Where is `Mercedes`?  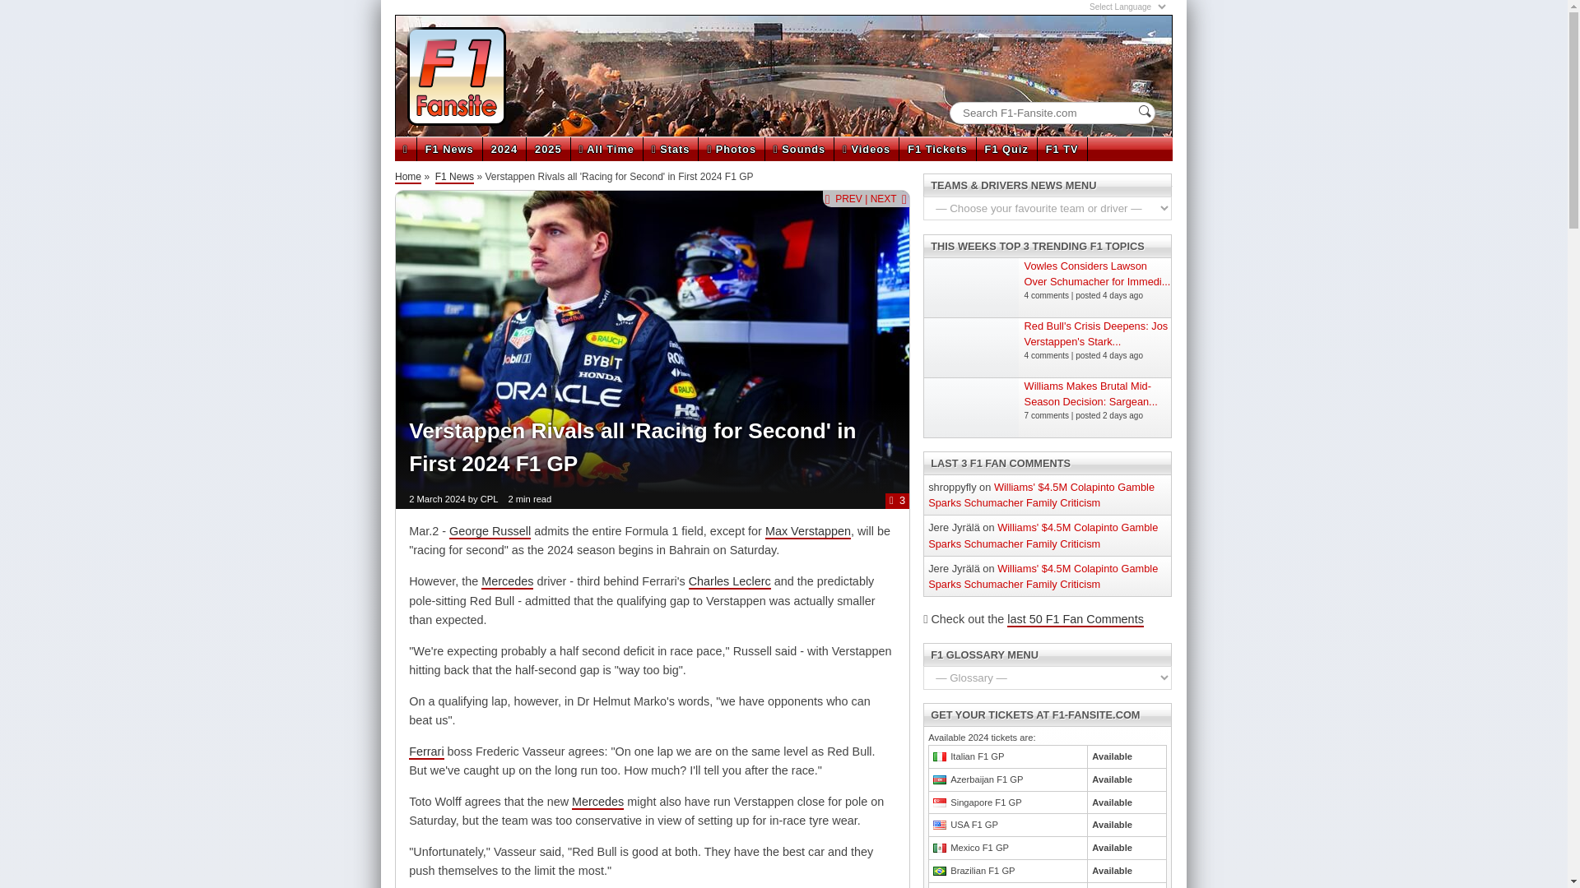
Mercedes is located at coordinates (597, 802).